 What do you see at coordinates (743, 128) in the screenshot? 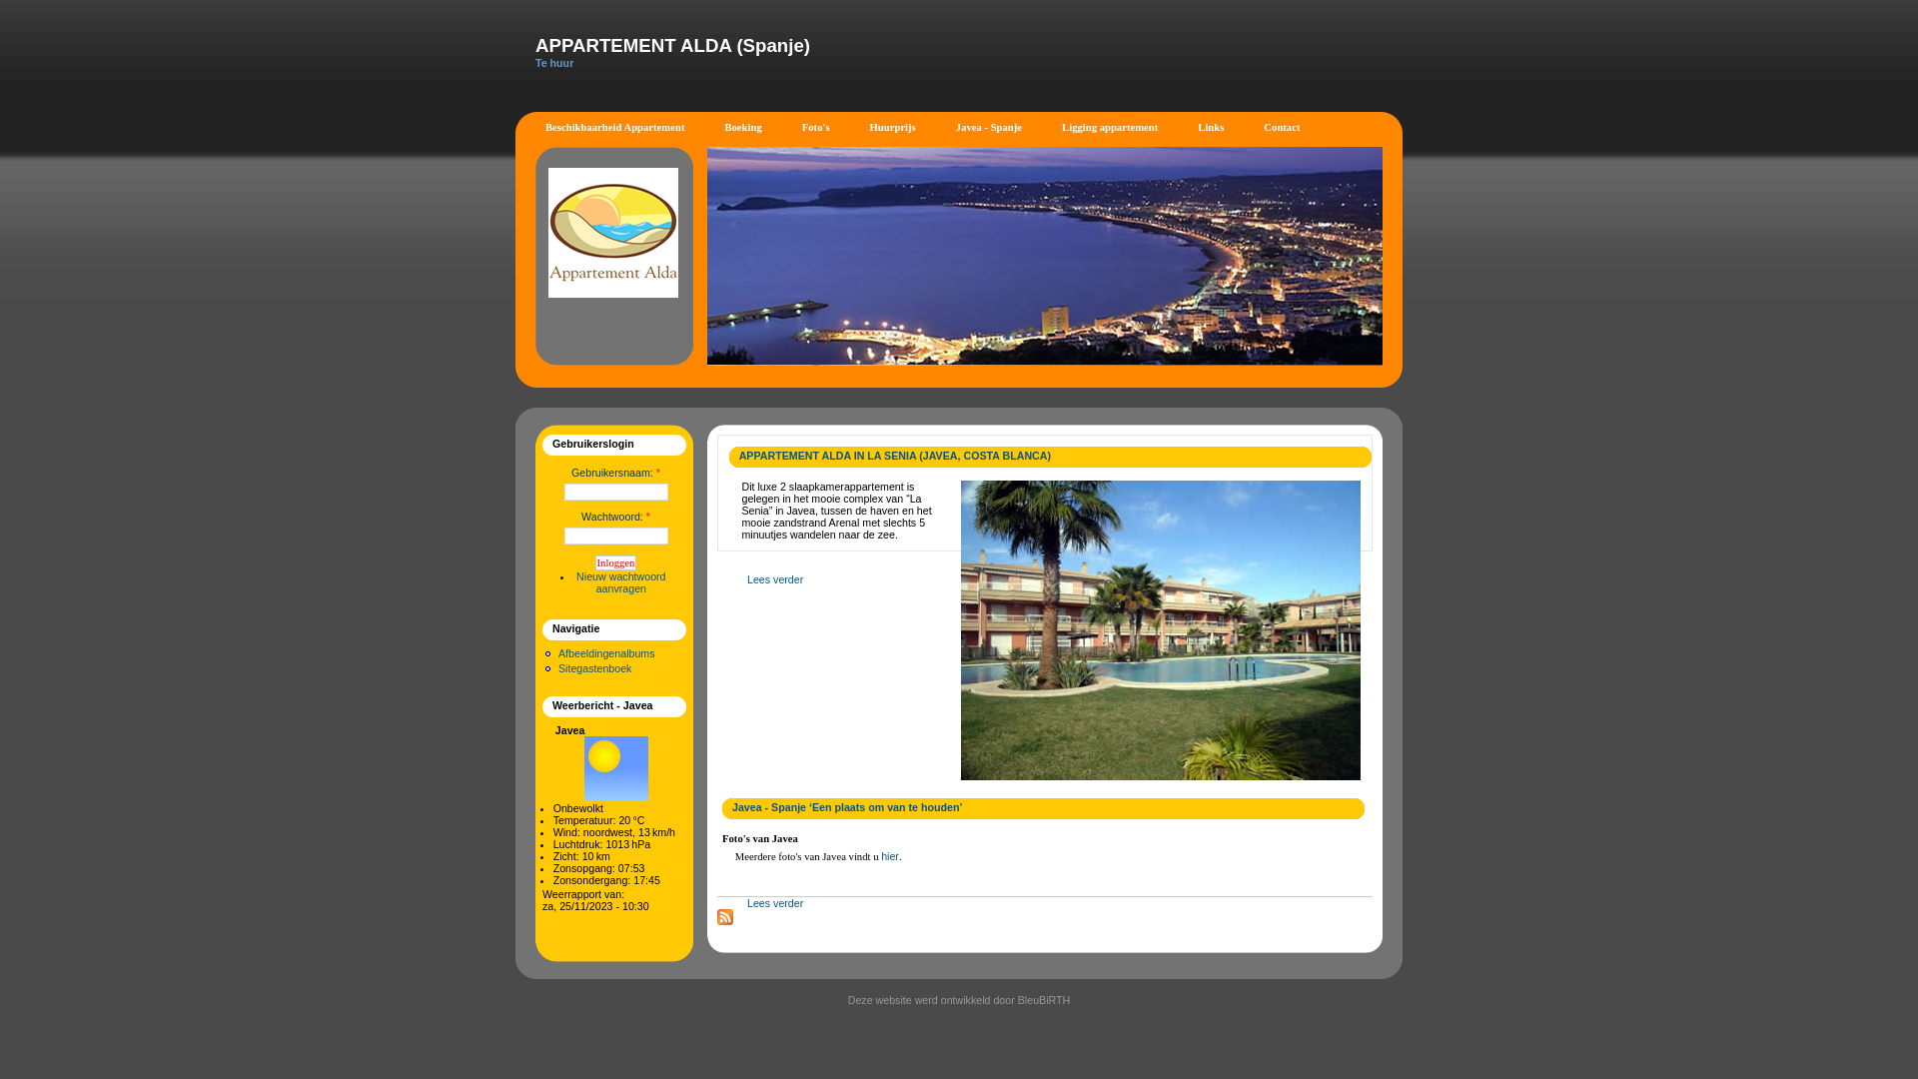
I see `Boeking` at bounding box center [743, 128].